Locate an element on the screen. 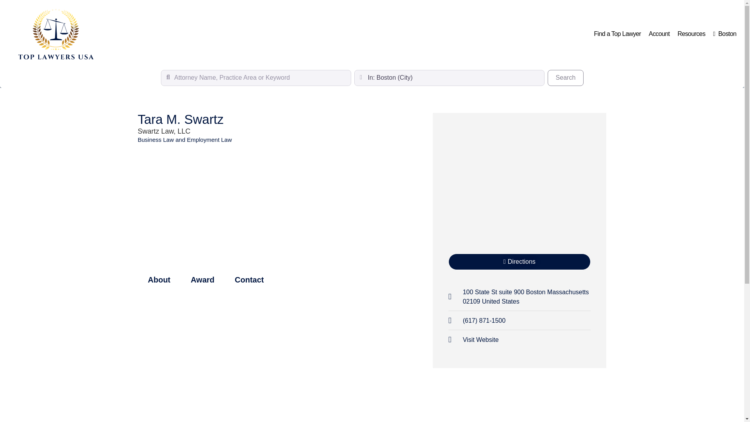  Account is located at coordinates (659, 34).